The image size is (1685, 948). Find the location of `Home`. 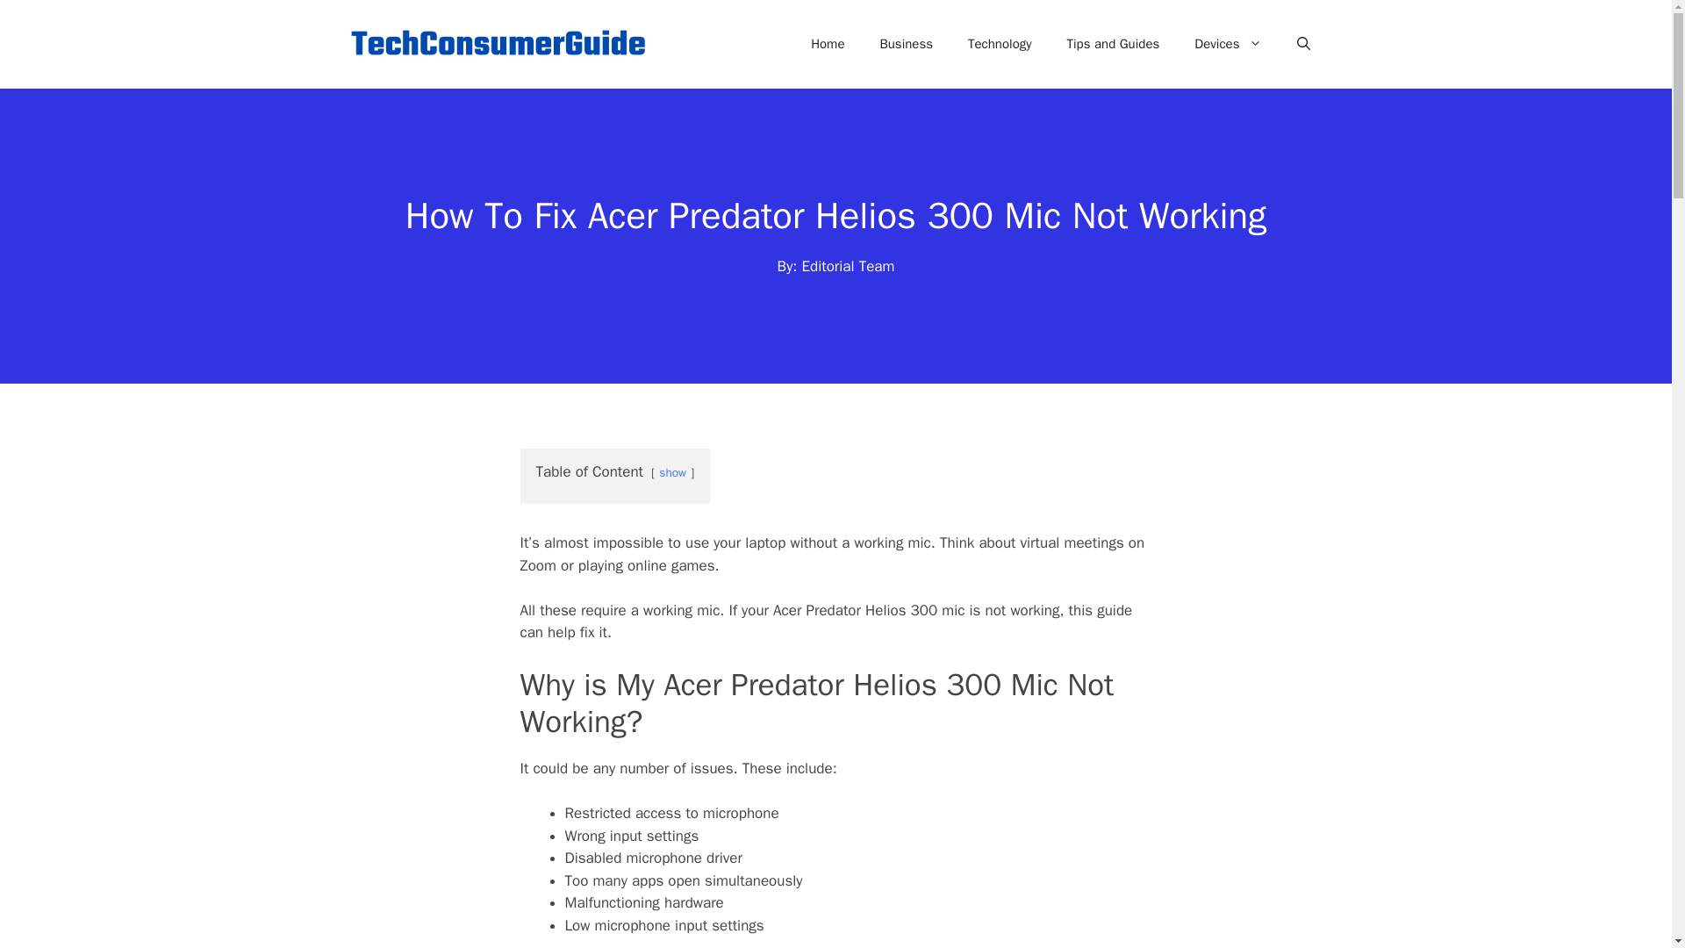

Home is located at coordinates (827, 44).